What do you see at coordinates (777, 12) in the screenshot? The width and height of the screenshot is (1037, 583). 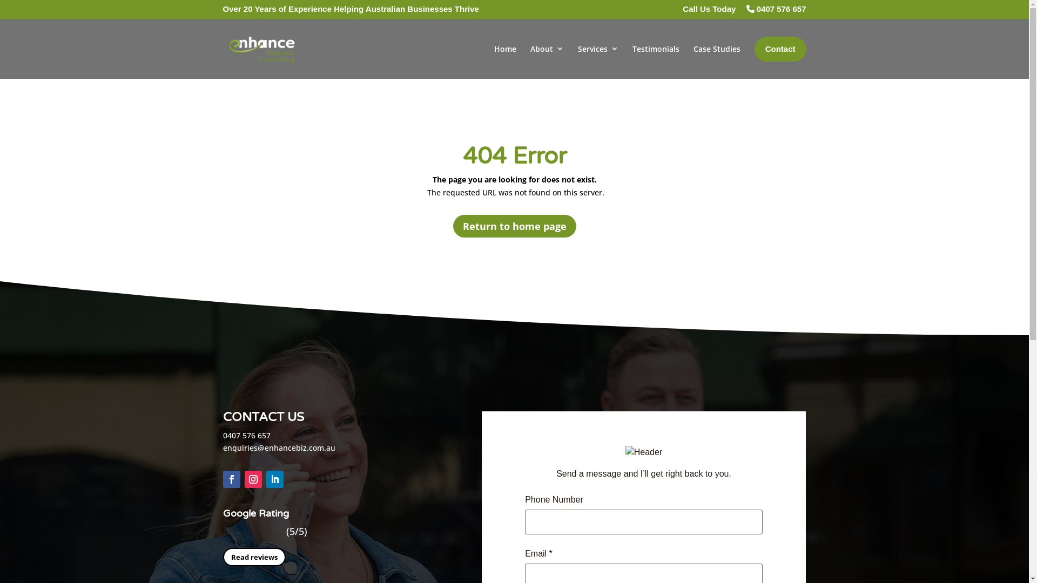 I see `0407 576 657` at bounding box center [777, 12].